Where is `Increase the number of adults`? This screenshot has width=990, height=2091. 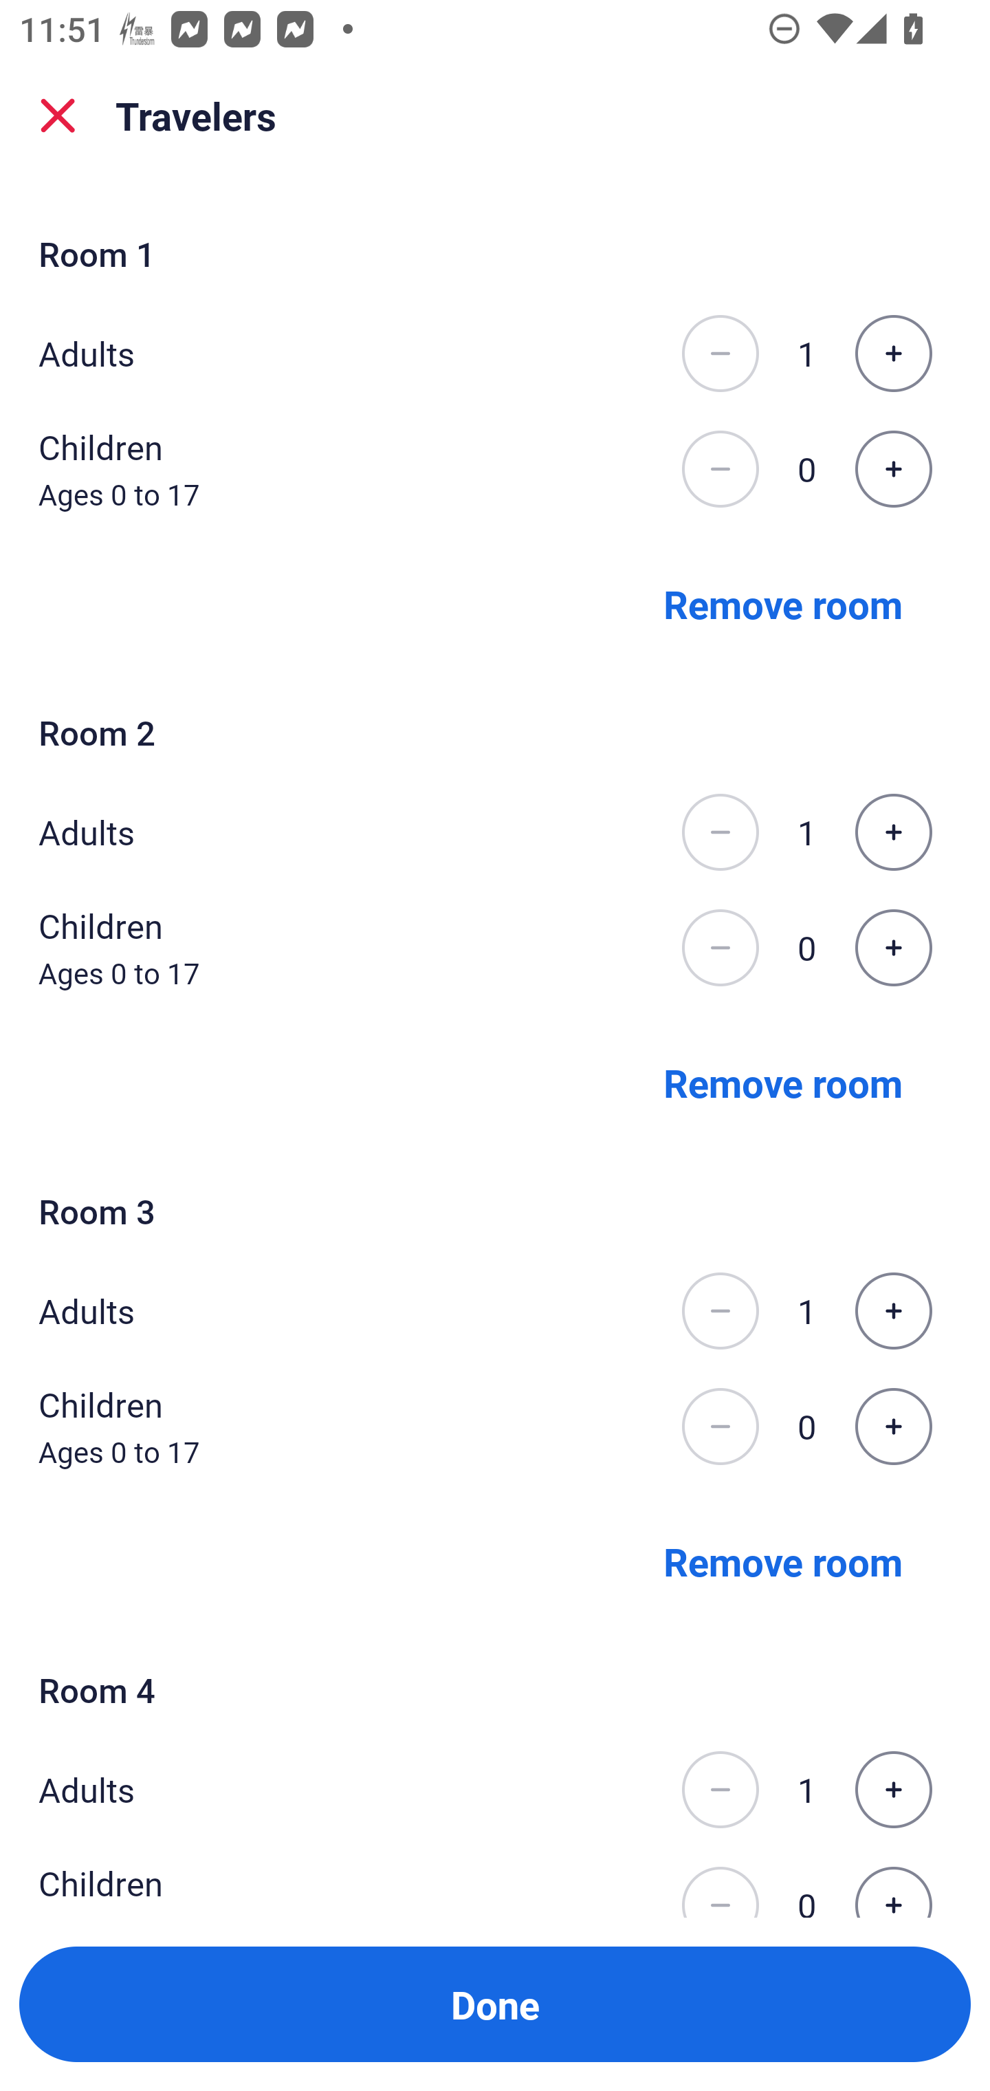
Increase the number of adults is located at coordinates (893, 353).